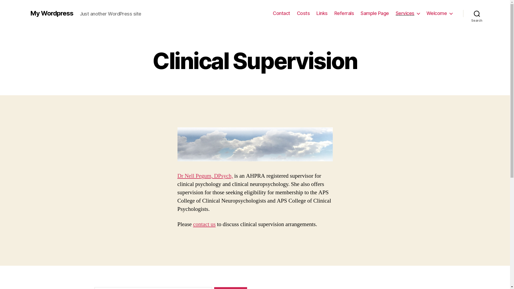 The image size is (514, 289). What do you see at coordinates (322, 13) in the screenshot?
I see `Links` at bounding box center [322, 13].